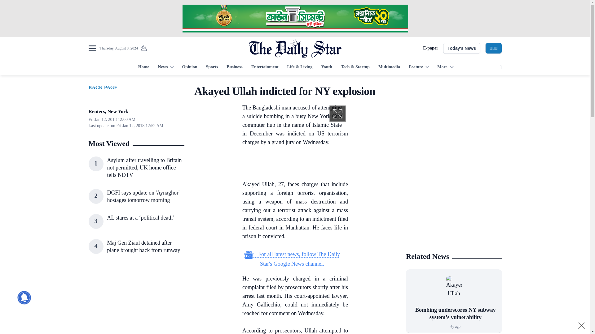 The width and height of the screenshot is (595, 334). What do you see at coordinates (389, 67) in the screenshot?
I see `Multimedia` at bounding box center [389, 67].